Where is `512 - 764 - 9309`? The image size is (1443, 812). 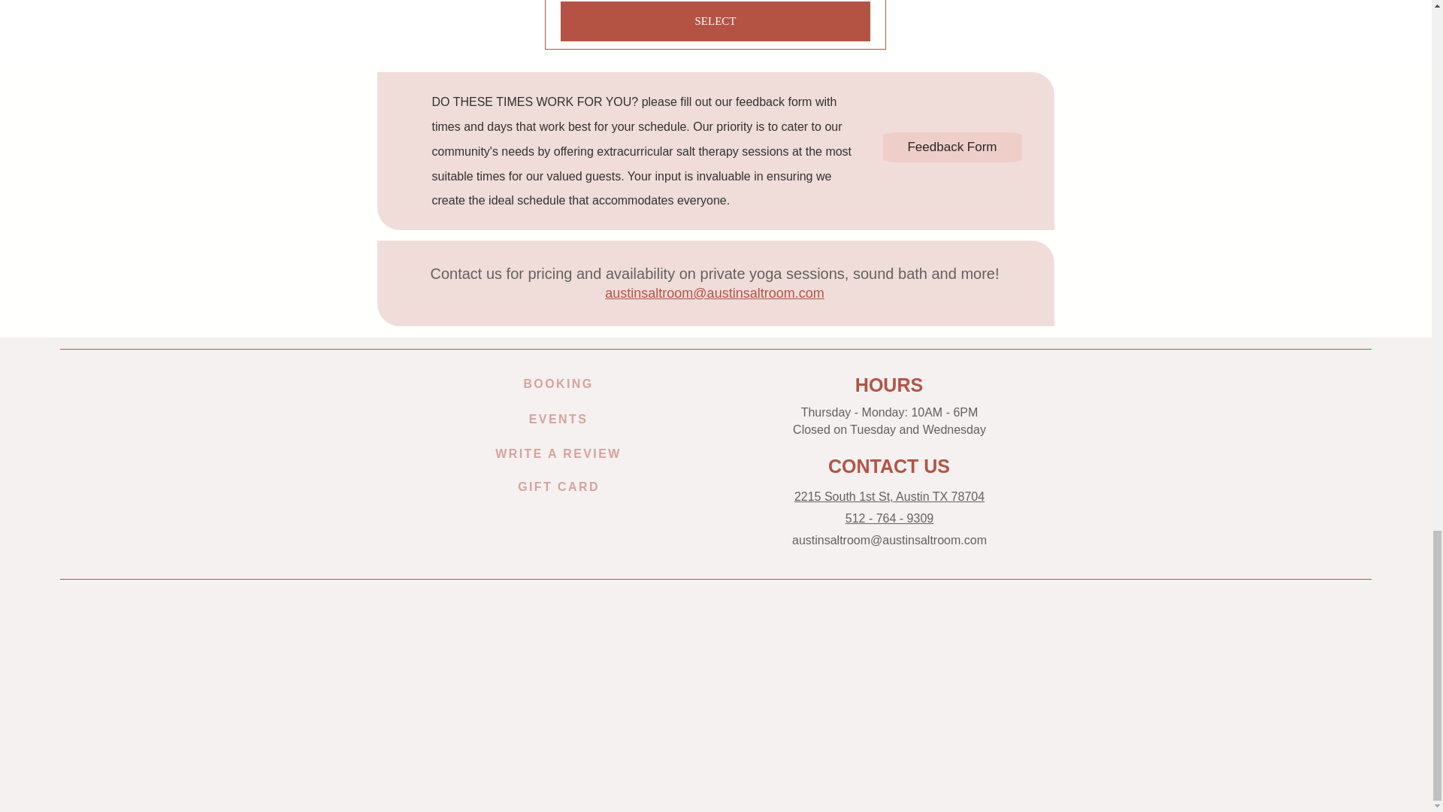 512 - 764 - 9309 is located at coordinates (890, 518).